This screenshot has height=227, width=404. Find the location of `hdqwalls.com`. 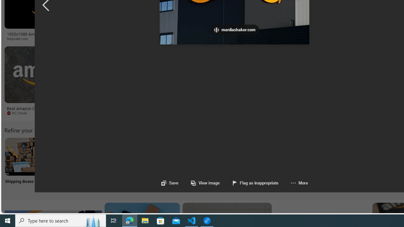

hdqwalls.com is located at coordinates (20, 38).